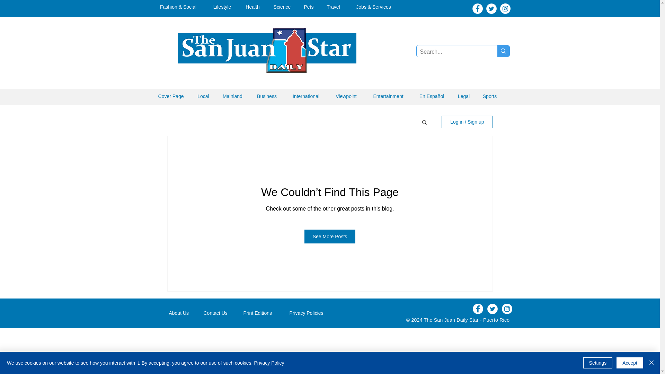 This screenshot has height=374, width=665. Describe the element at coordinates (598, 363) in the screenshot. I see `Settings` at that location.